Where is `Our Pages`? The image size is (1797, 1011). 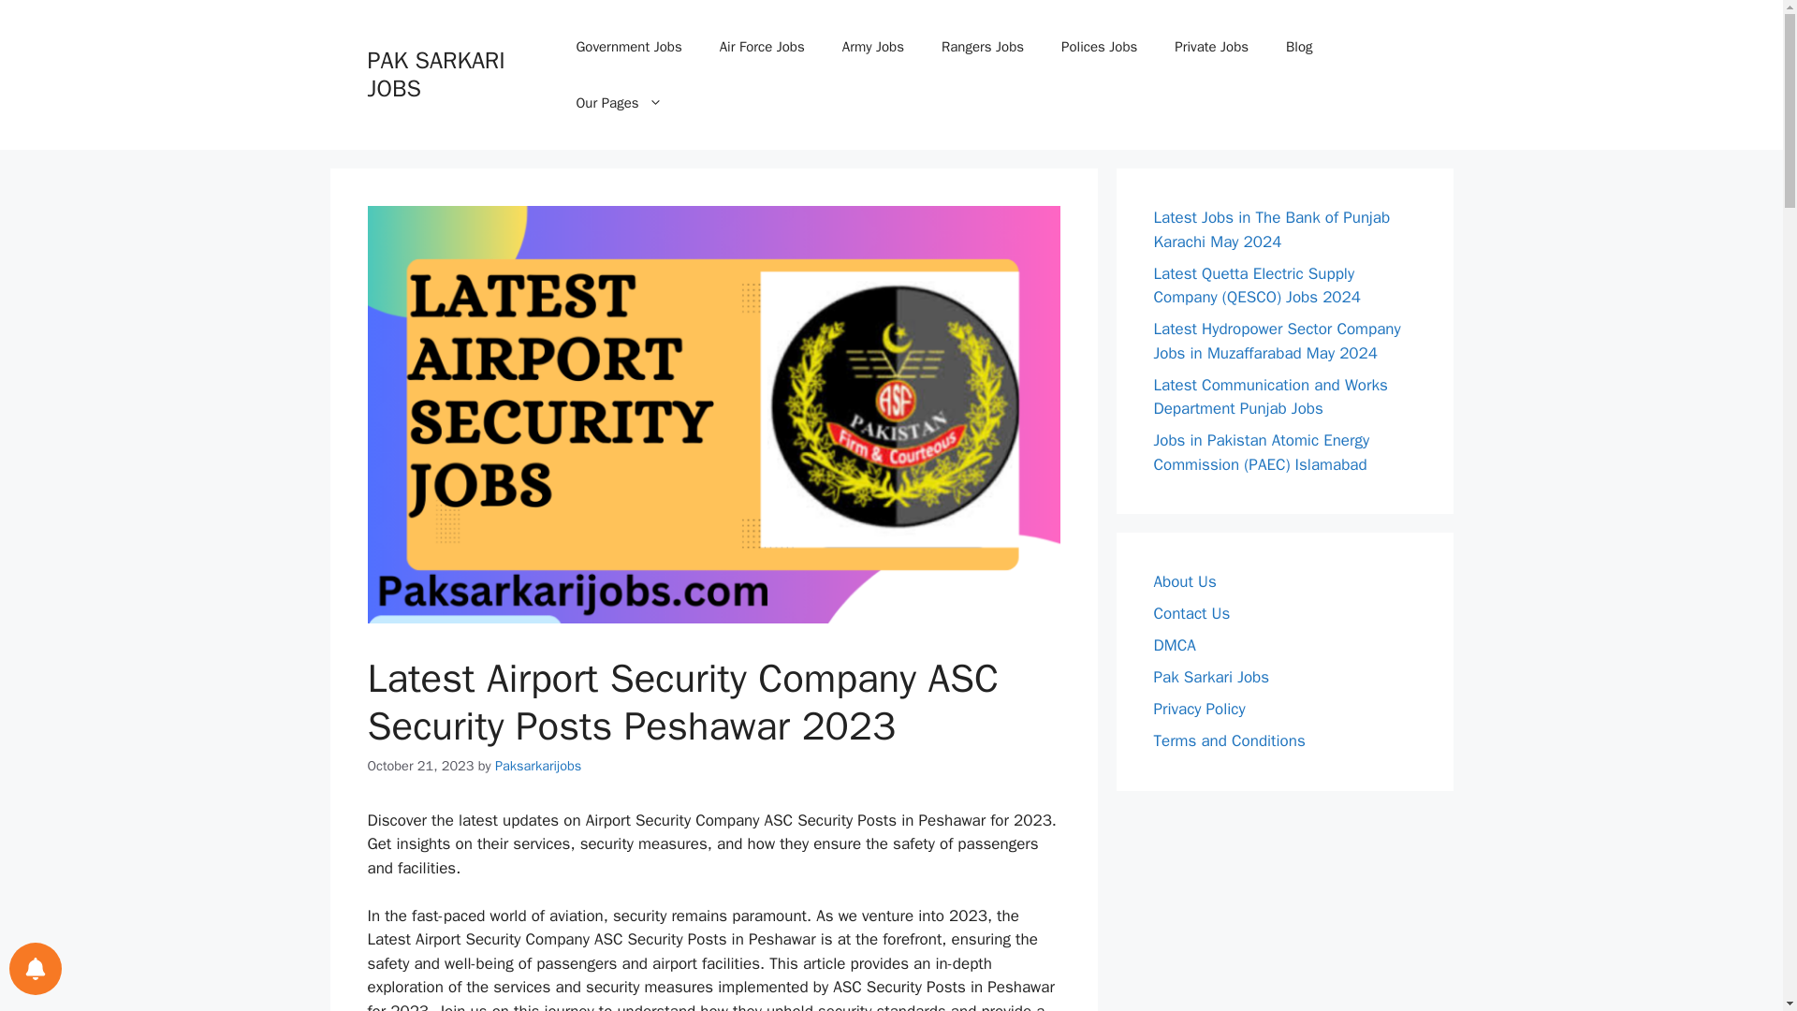 Our Pages is located at coordinates (619, 103).